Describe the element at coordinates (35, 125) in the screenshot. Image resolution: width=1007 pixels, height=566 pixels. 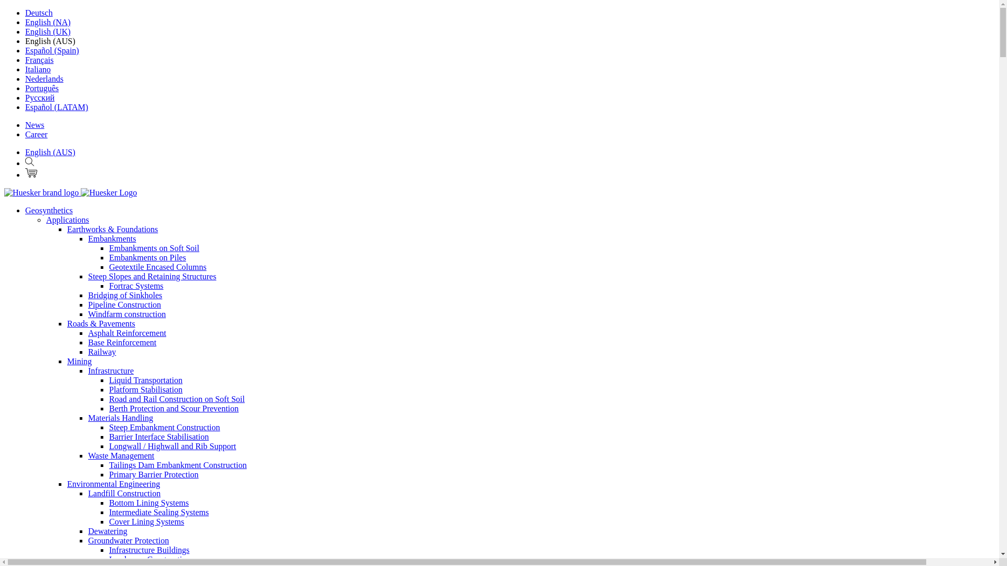
I see `News` at that location.